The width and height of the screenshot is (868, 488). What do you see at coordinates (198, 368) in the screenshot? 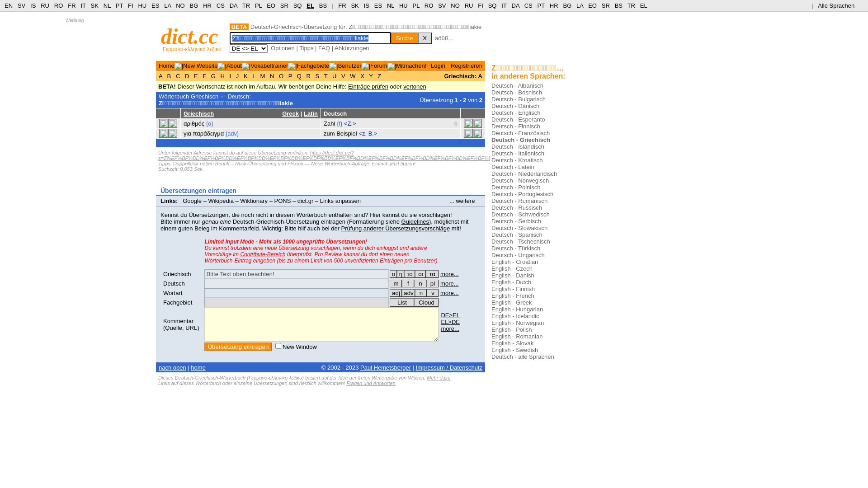
I see `home` at bounding box center [198, 368].